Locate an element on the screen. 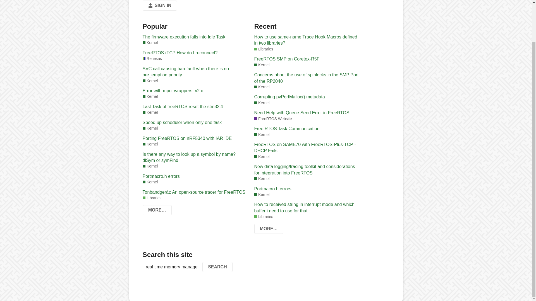 The height and width of the screenshot is (301, 536). real time memory manager is located at coordinates (172, 267).